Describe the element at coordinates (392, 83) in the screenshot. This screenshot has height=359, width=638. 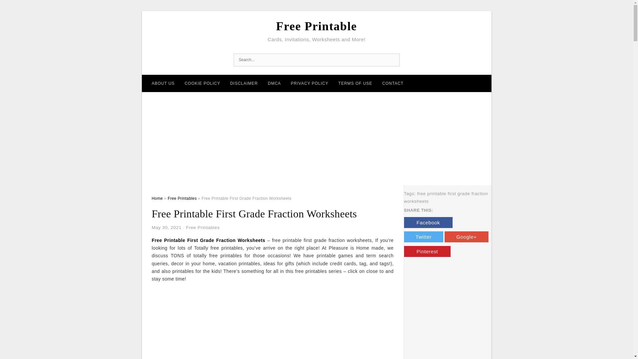
I see `CONTACT` at that location.